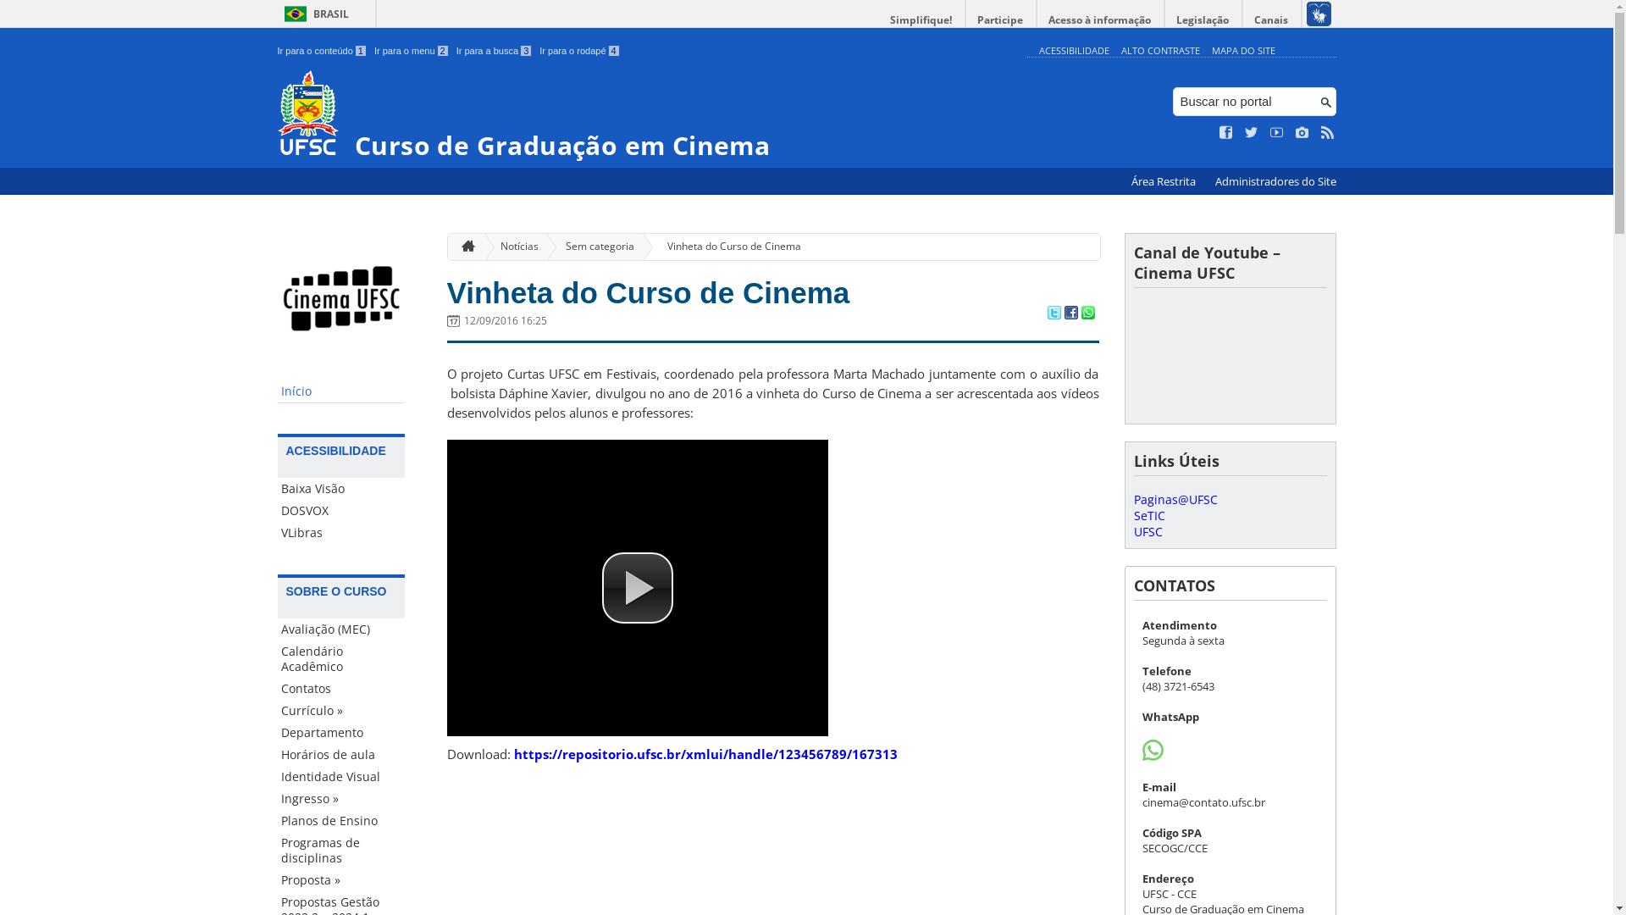 The height and width of the screenshot is (915, 1626). I want to click on Identidade Visual, so click(341, 777).